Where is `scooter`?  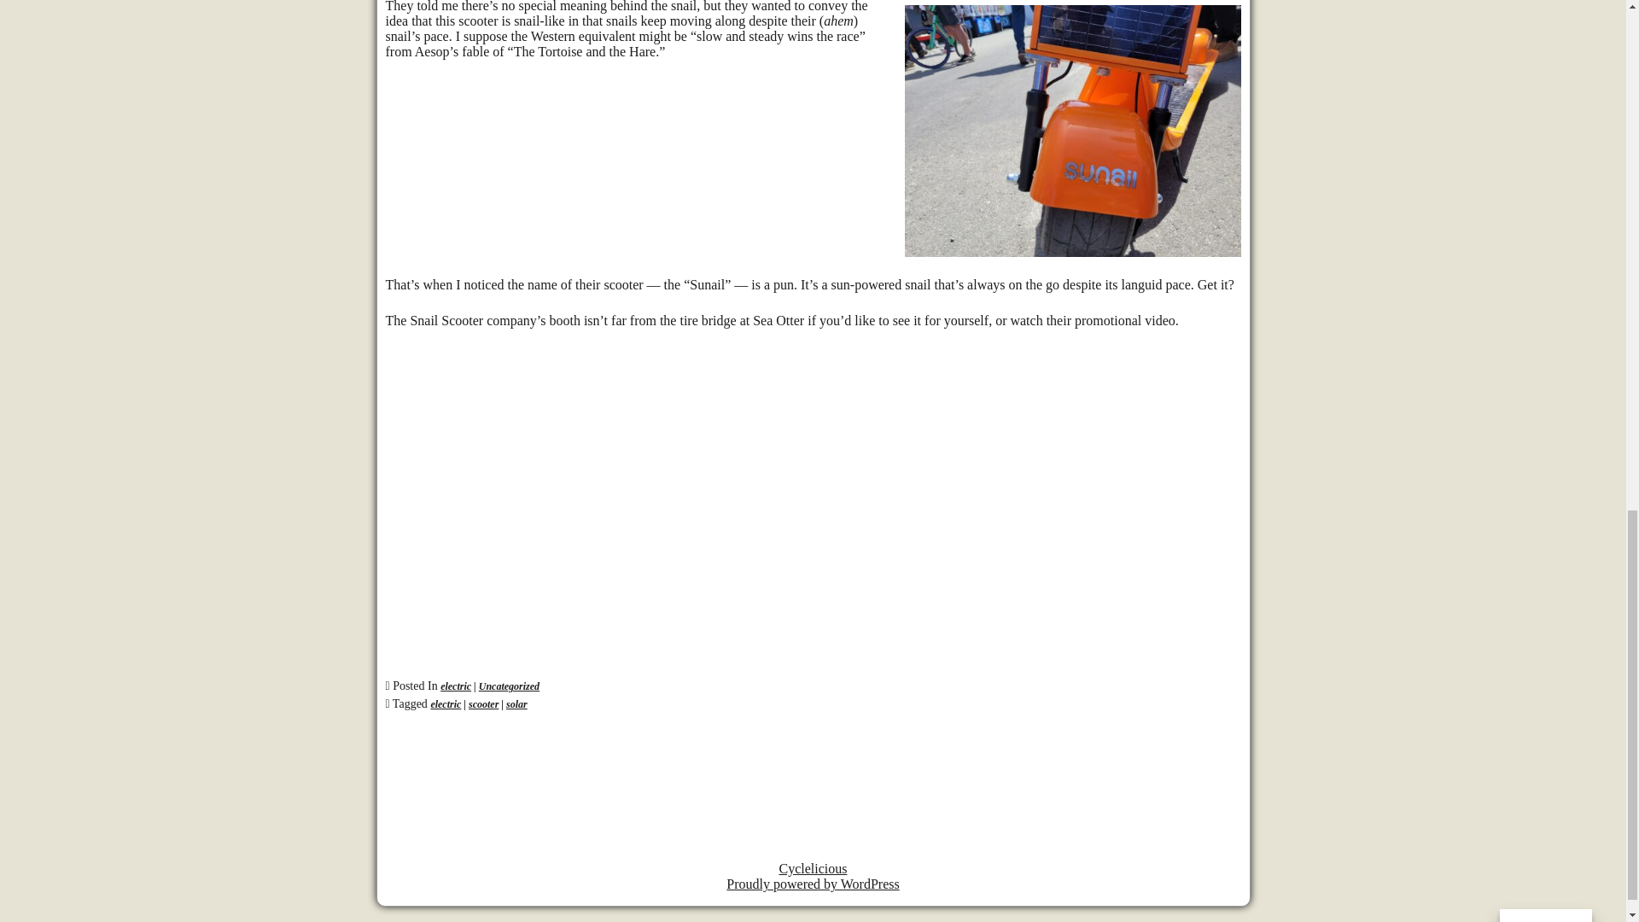
scooter is located at coordinates (483, 703).